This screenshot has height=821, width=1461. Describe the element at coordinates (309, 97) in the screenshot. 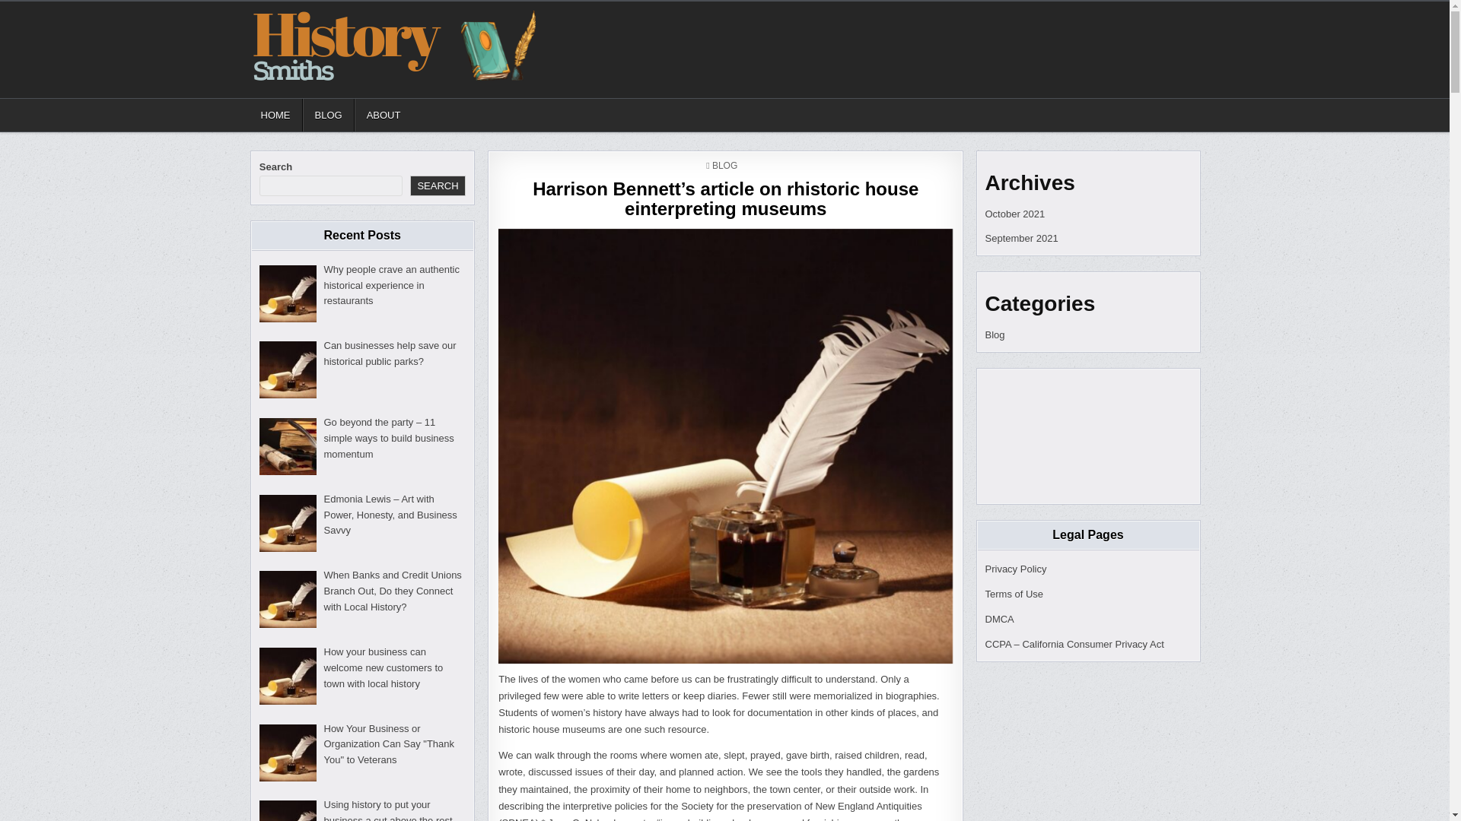

I see `History Smiths` at that location.